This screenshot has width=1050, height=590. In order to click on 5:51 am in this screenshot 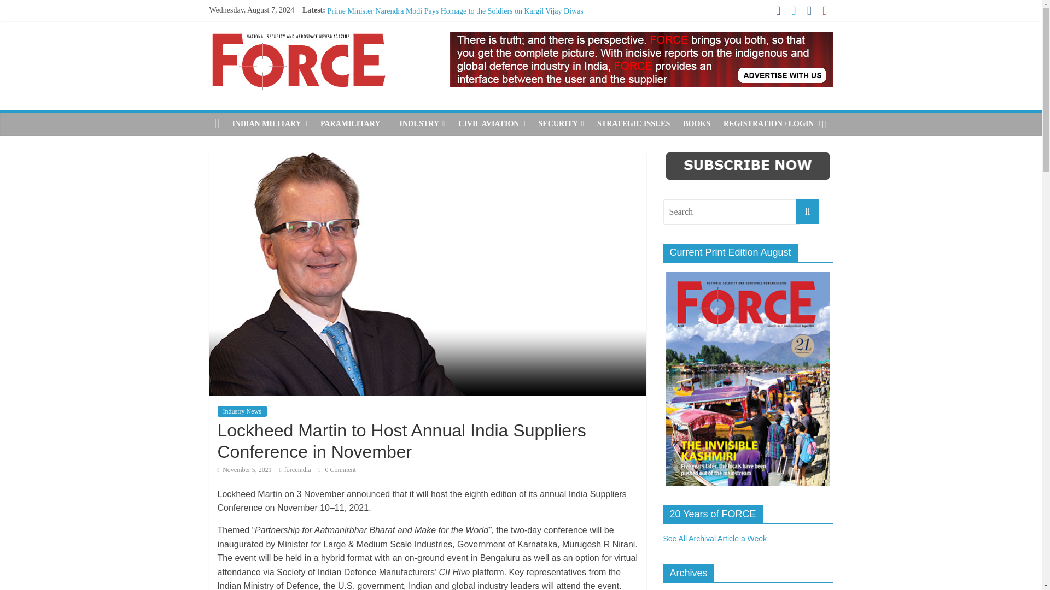, I will do `click(244, 470)`.